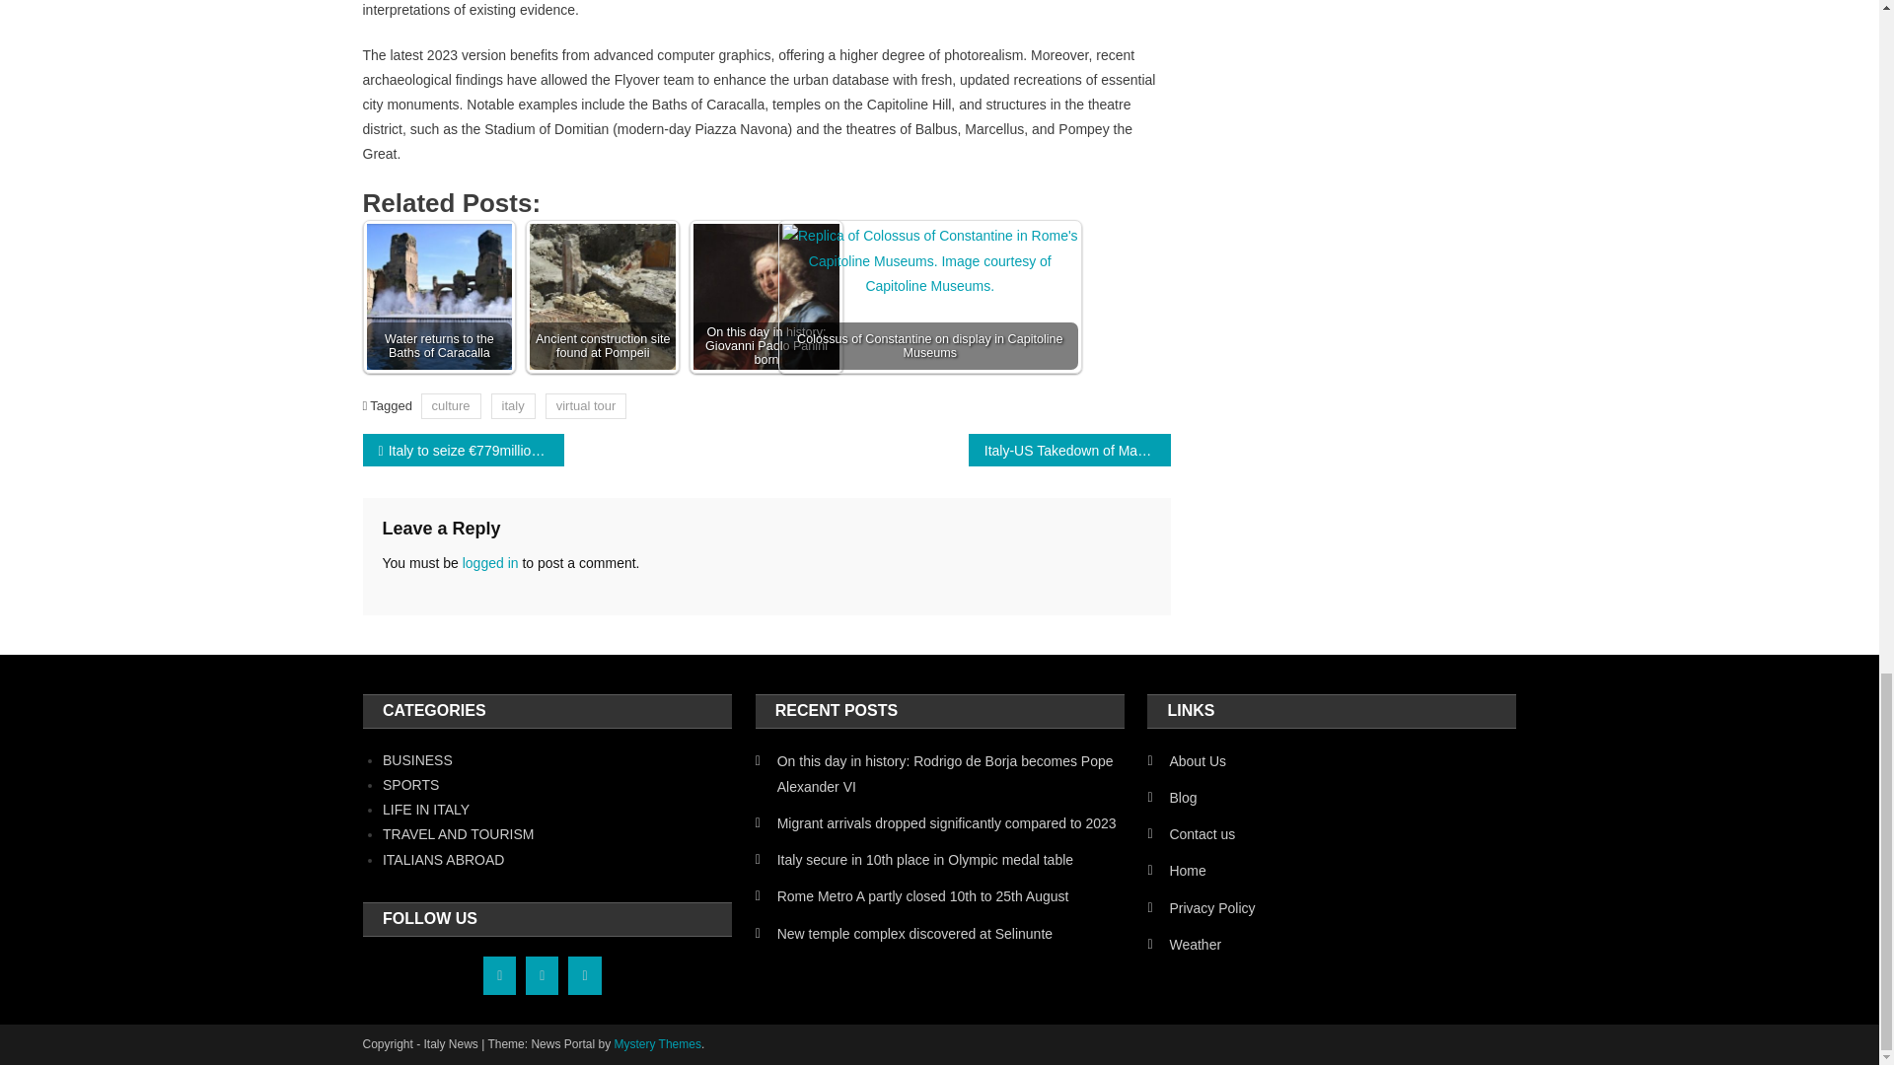 Image resolution: width=1894 pixels, height=1065 pixels. Describe the element at coordinates (440, 296) in the screenshot. I see `Water returns to the Baths of Caracalla` at that location.